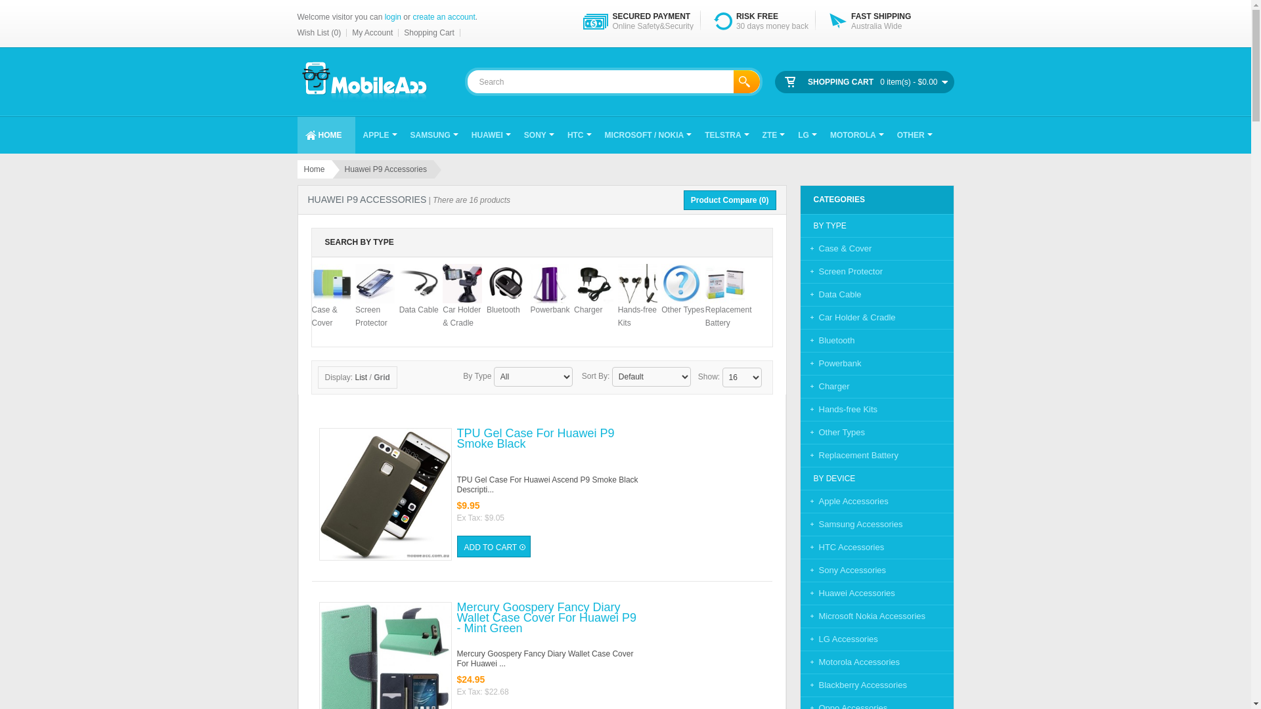 The image size is (1261, 709). What do you see at coordinates (648, 135) in the screenshot?
I see `MICROSOFT / NOKIA` at bounding box center [648, 135].